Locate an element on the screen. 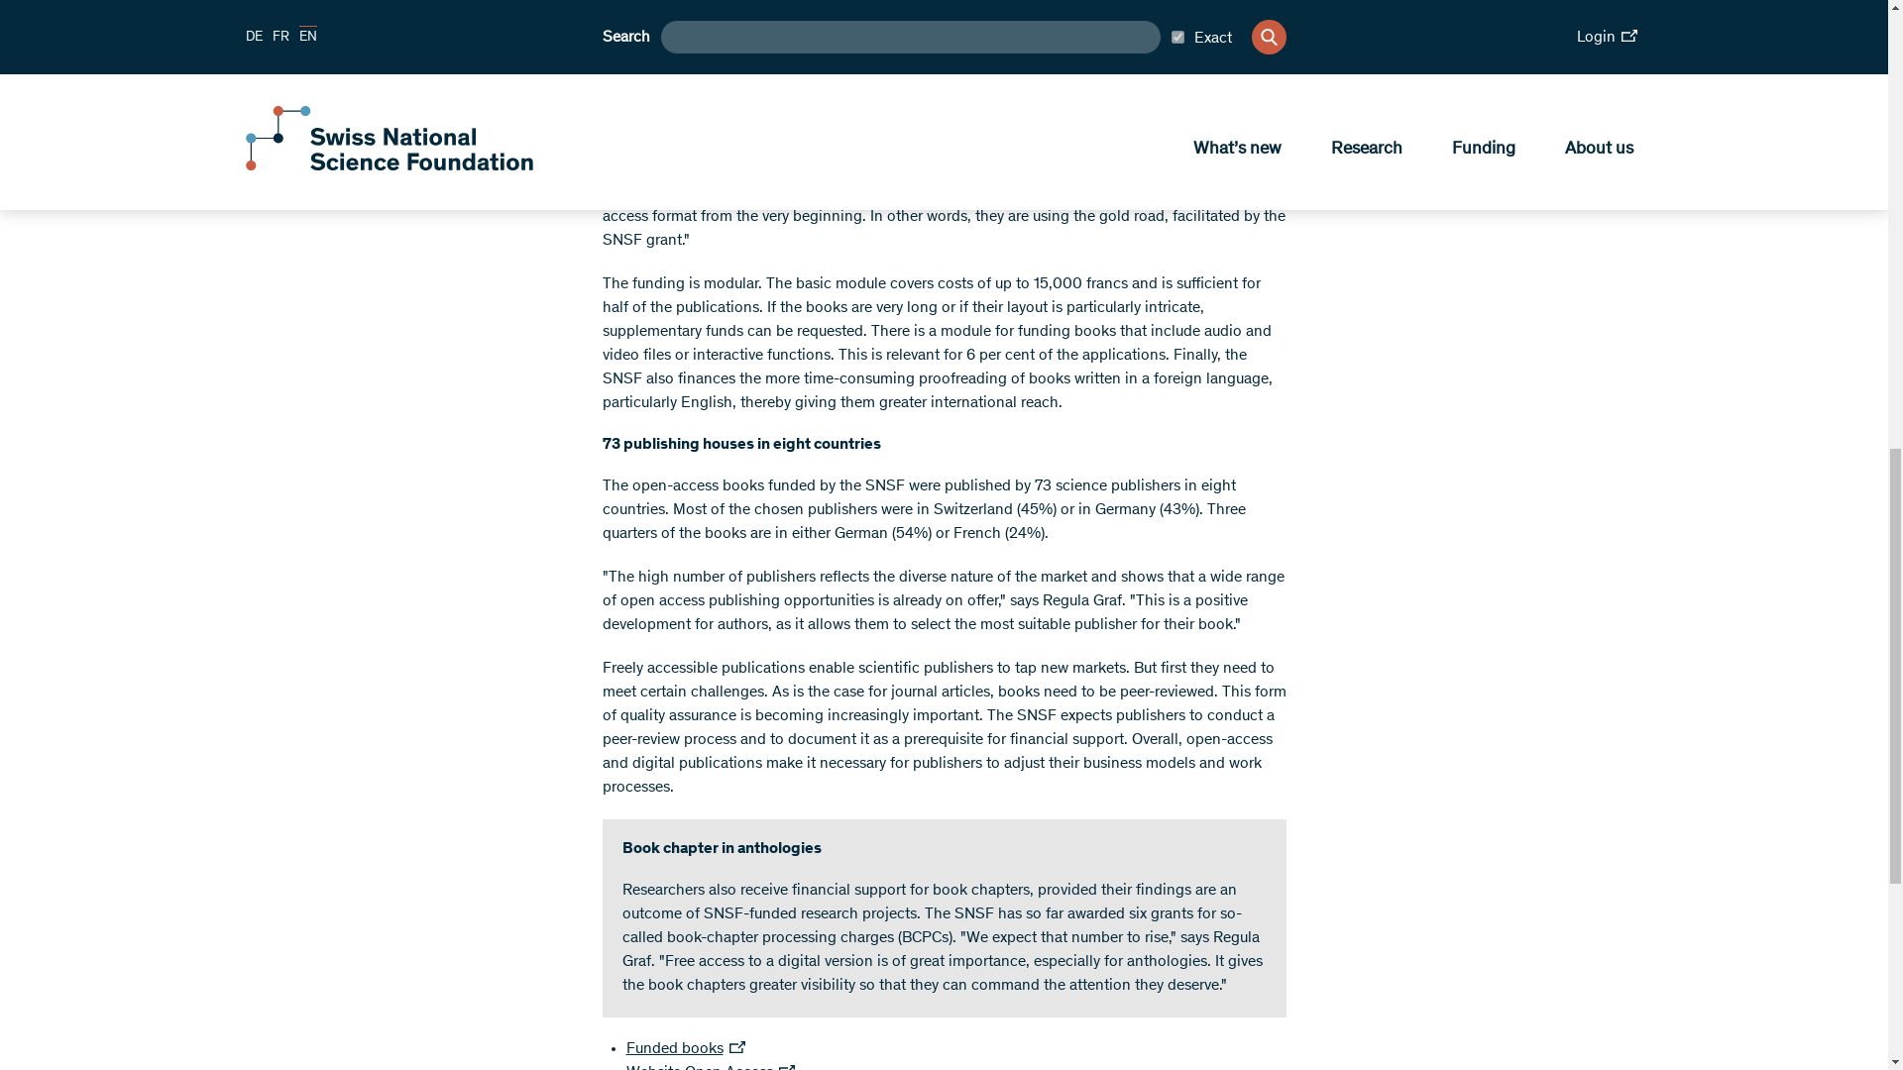 This screenshot has height=1070, width=1903. External Link Icon is located at coordinates (737, 1046).